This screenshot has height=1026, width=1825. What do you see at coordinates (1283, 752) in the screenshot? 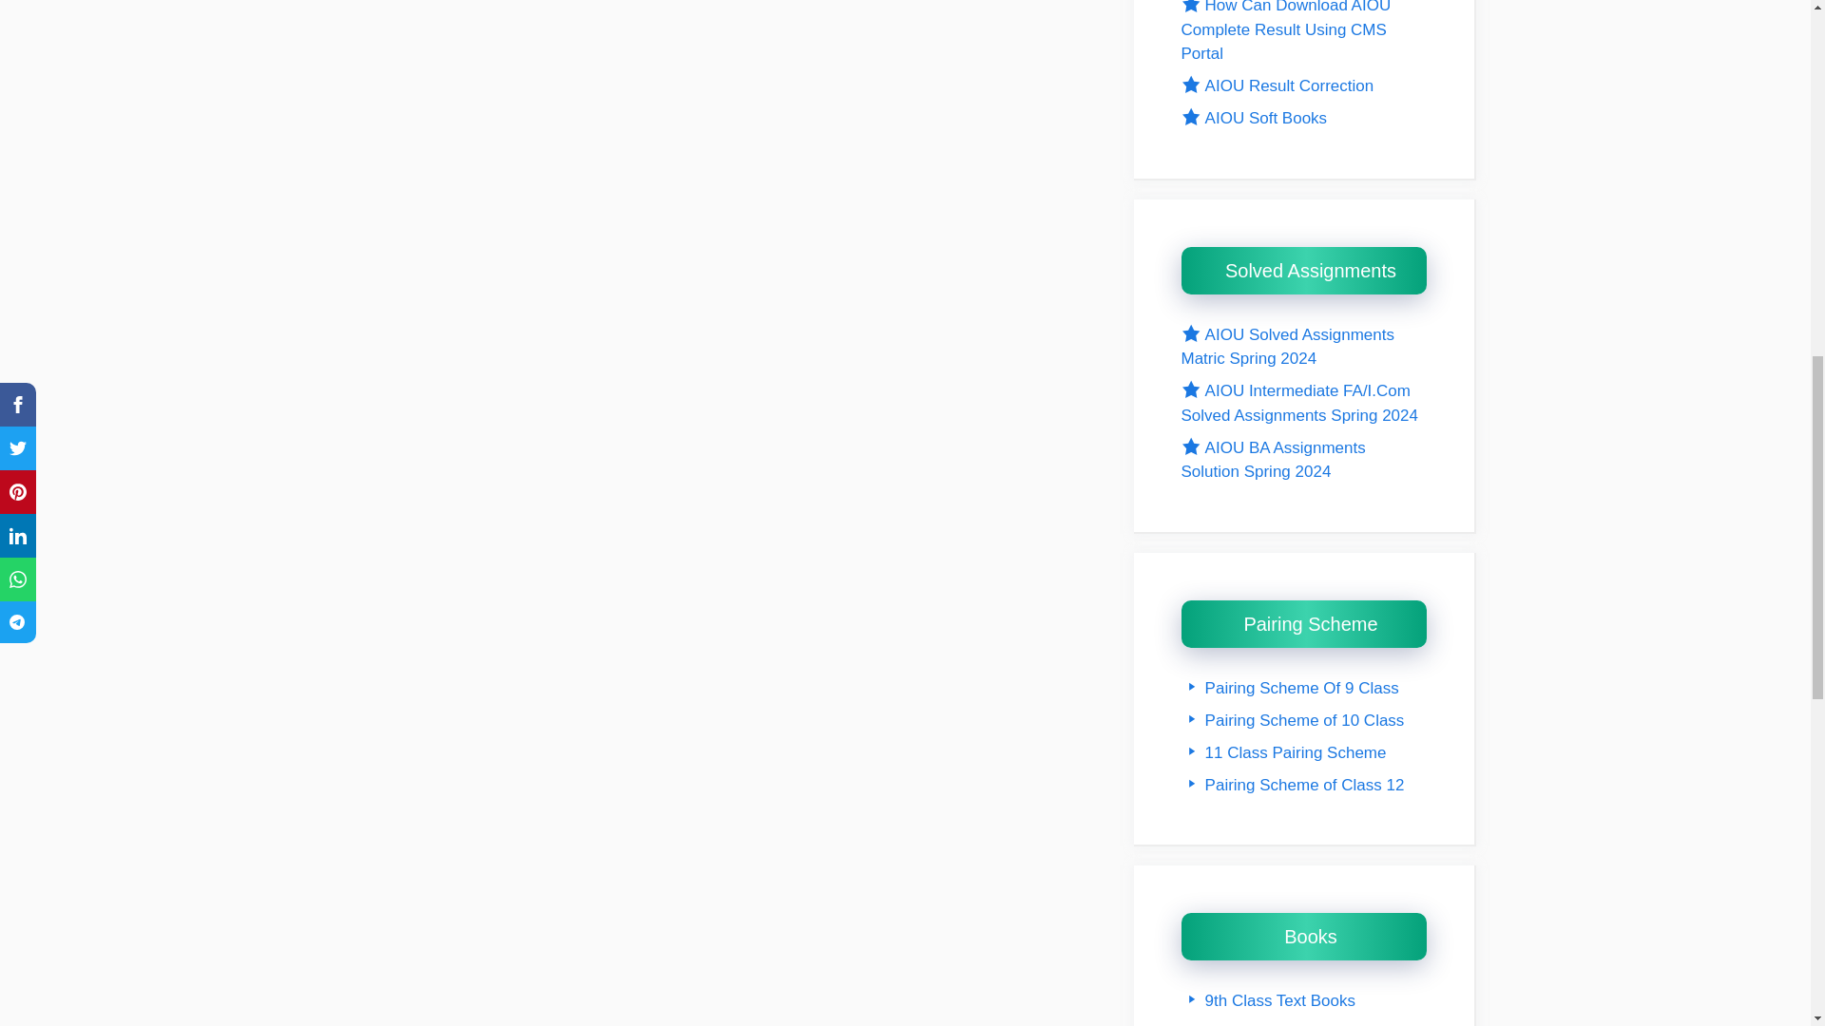
I see `11 Class Pairing Scheme` at bounding box center [1283, 752].